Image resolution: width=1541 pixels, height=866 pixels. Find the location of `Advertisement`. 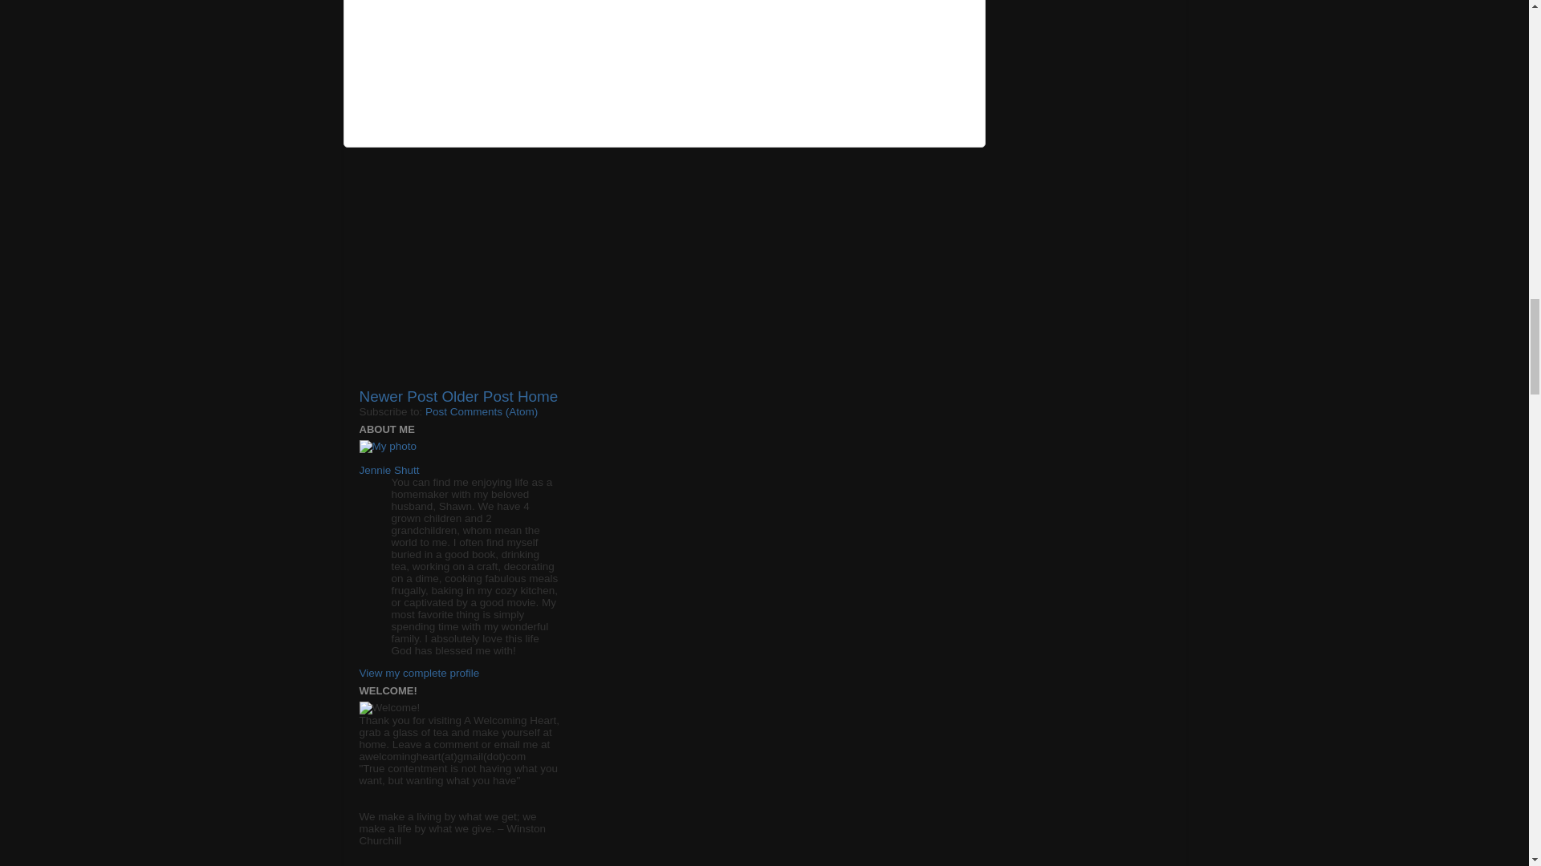

Advertisement is located at coordinates (664, 276).